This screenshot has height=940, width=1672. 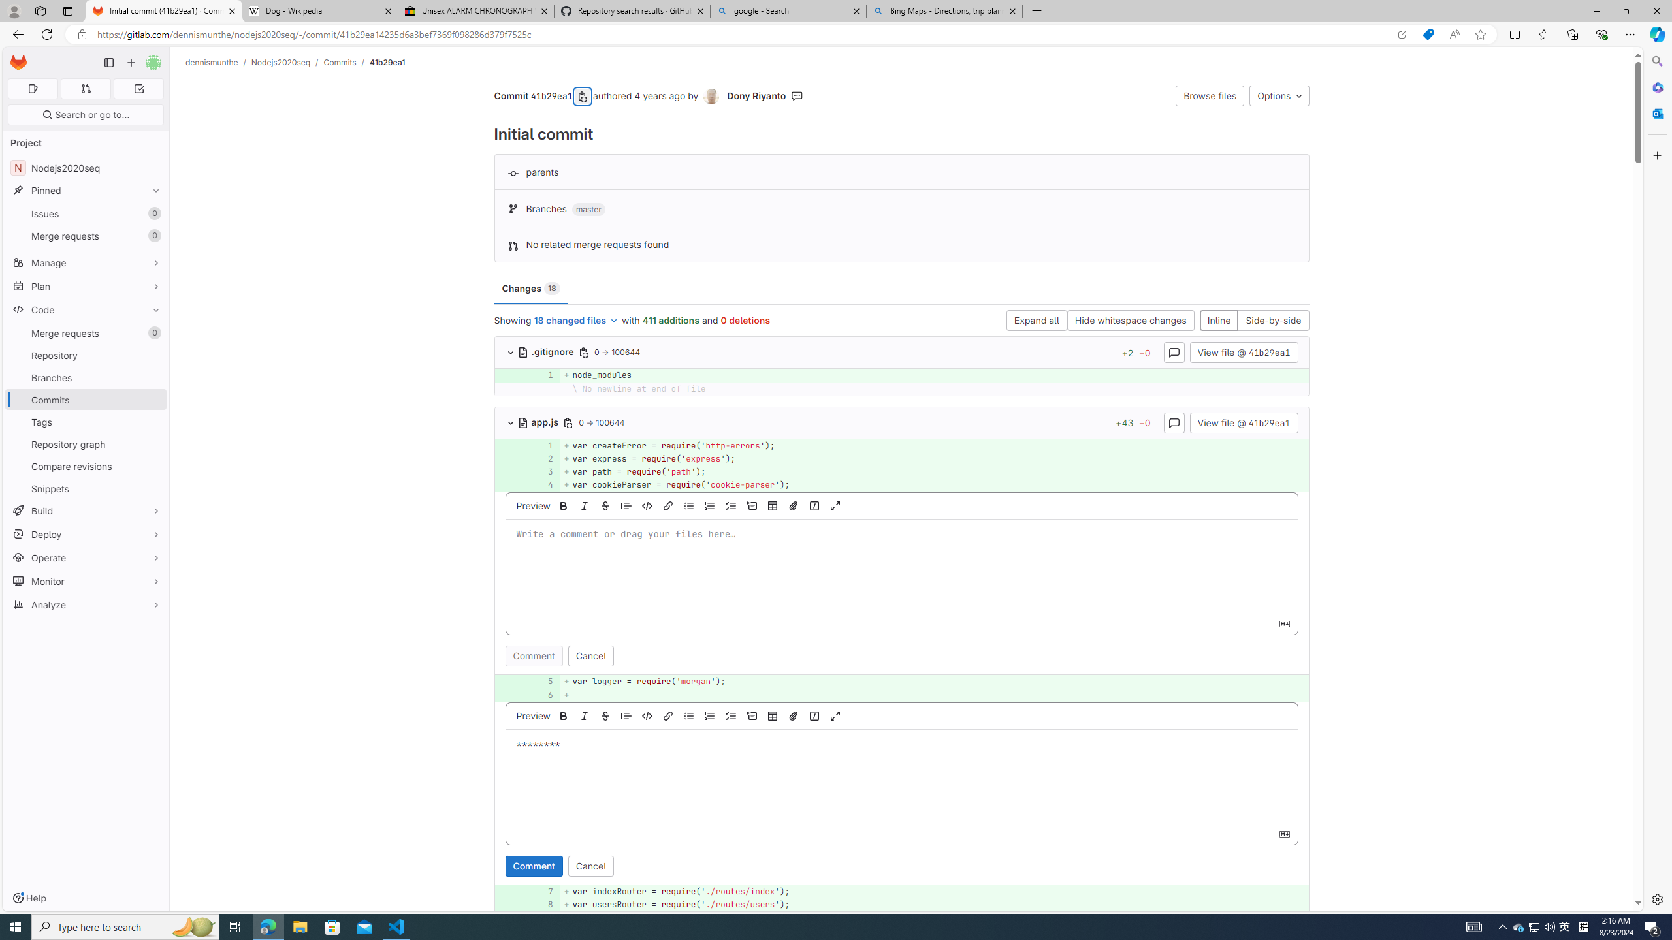 What do you see at coordinates (541, 485) in the screenshot?
I see `4` at bounding box center [541, 485].